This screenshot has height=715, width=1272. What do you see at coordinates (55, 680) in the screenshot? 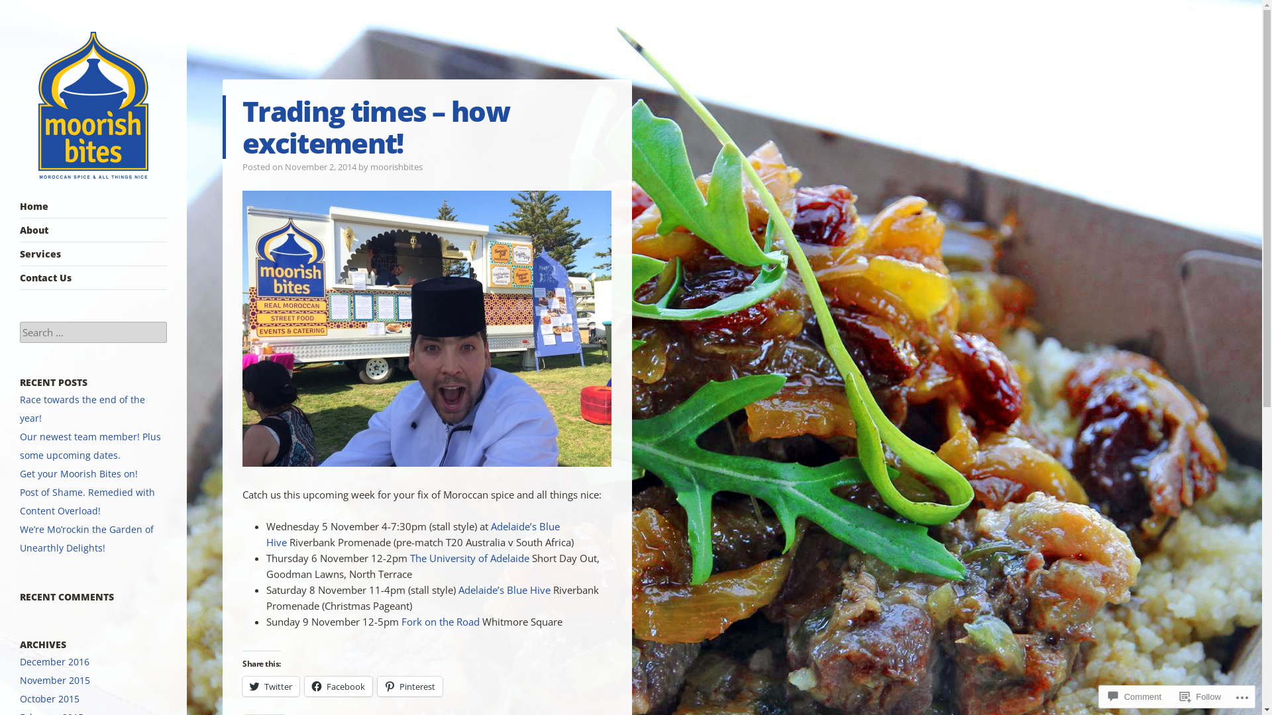
I see `November 2015` at bounding box center [55, 680].